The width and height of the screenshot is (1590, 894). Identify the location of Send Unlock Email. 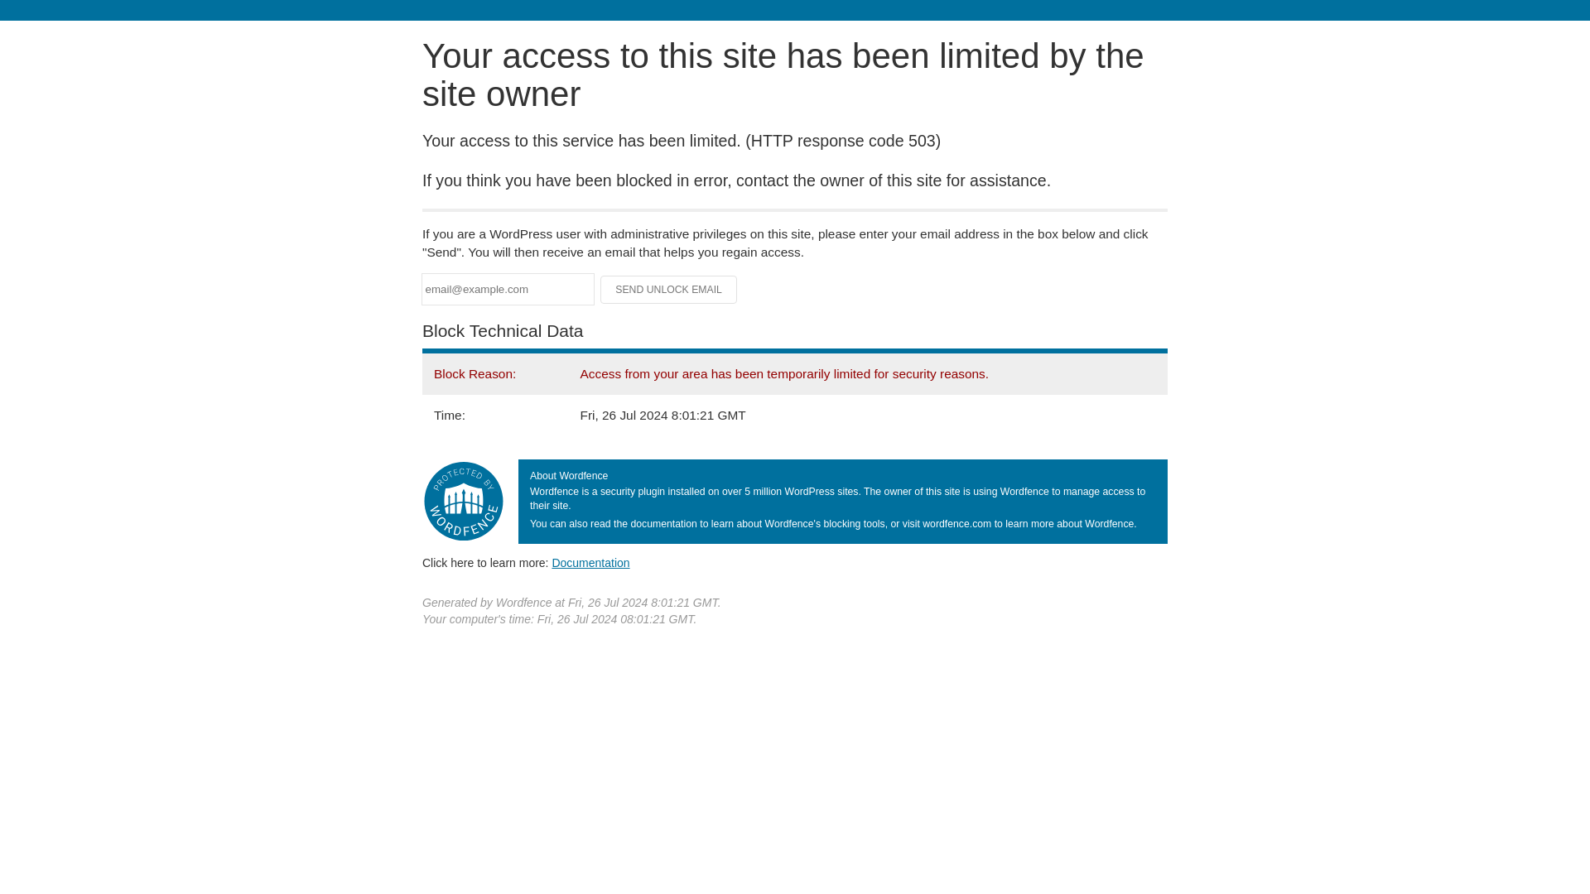
(669, 290).